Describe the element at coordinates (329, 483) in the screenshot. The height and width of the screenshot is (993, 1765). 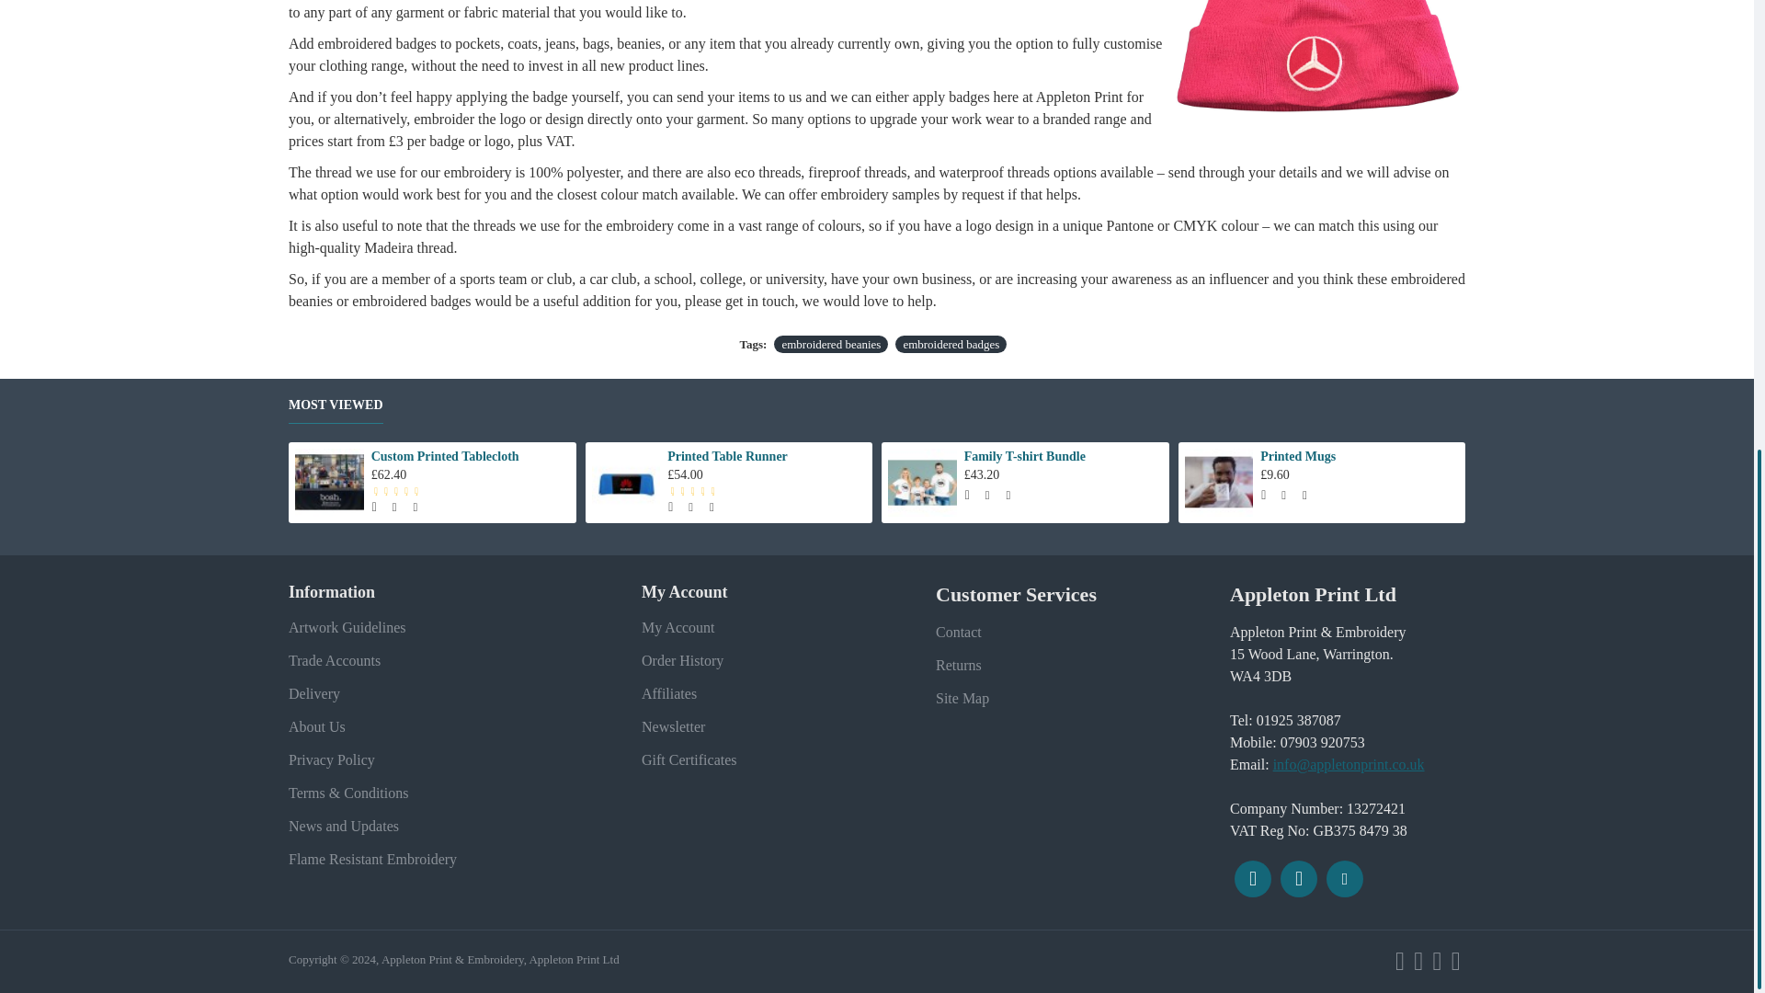
I see `Custom Printed Tablecloth` at that location.